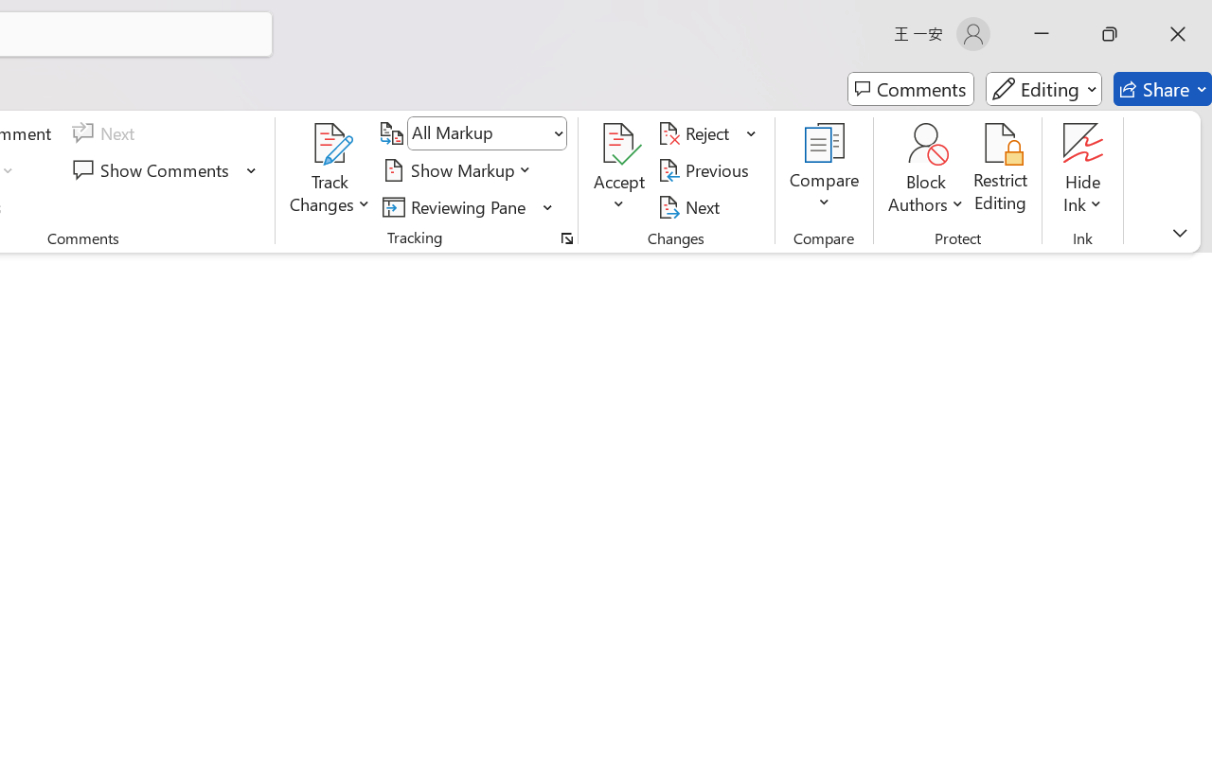 The width and height of the screenshot is (1212, 757). What do you see at coordinates (1043, 89) in the screenshot?
I see `Editing` at bounding box center [1043, 89].